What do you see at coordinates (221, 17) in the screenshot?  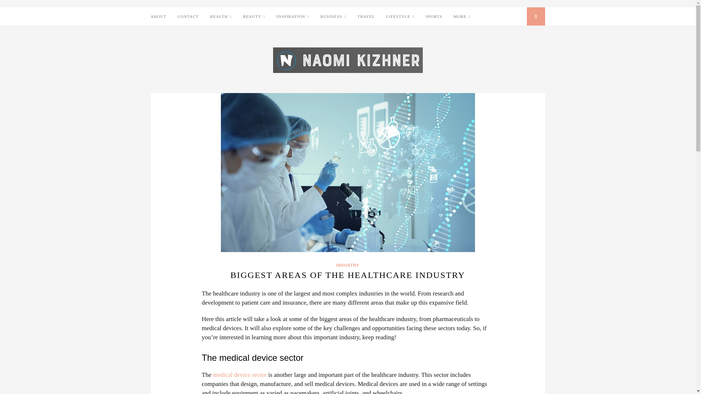 I see `Health` at bounding box center [221, 17].